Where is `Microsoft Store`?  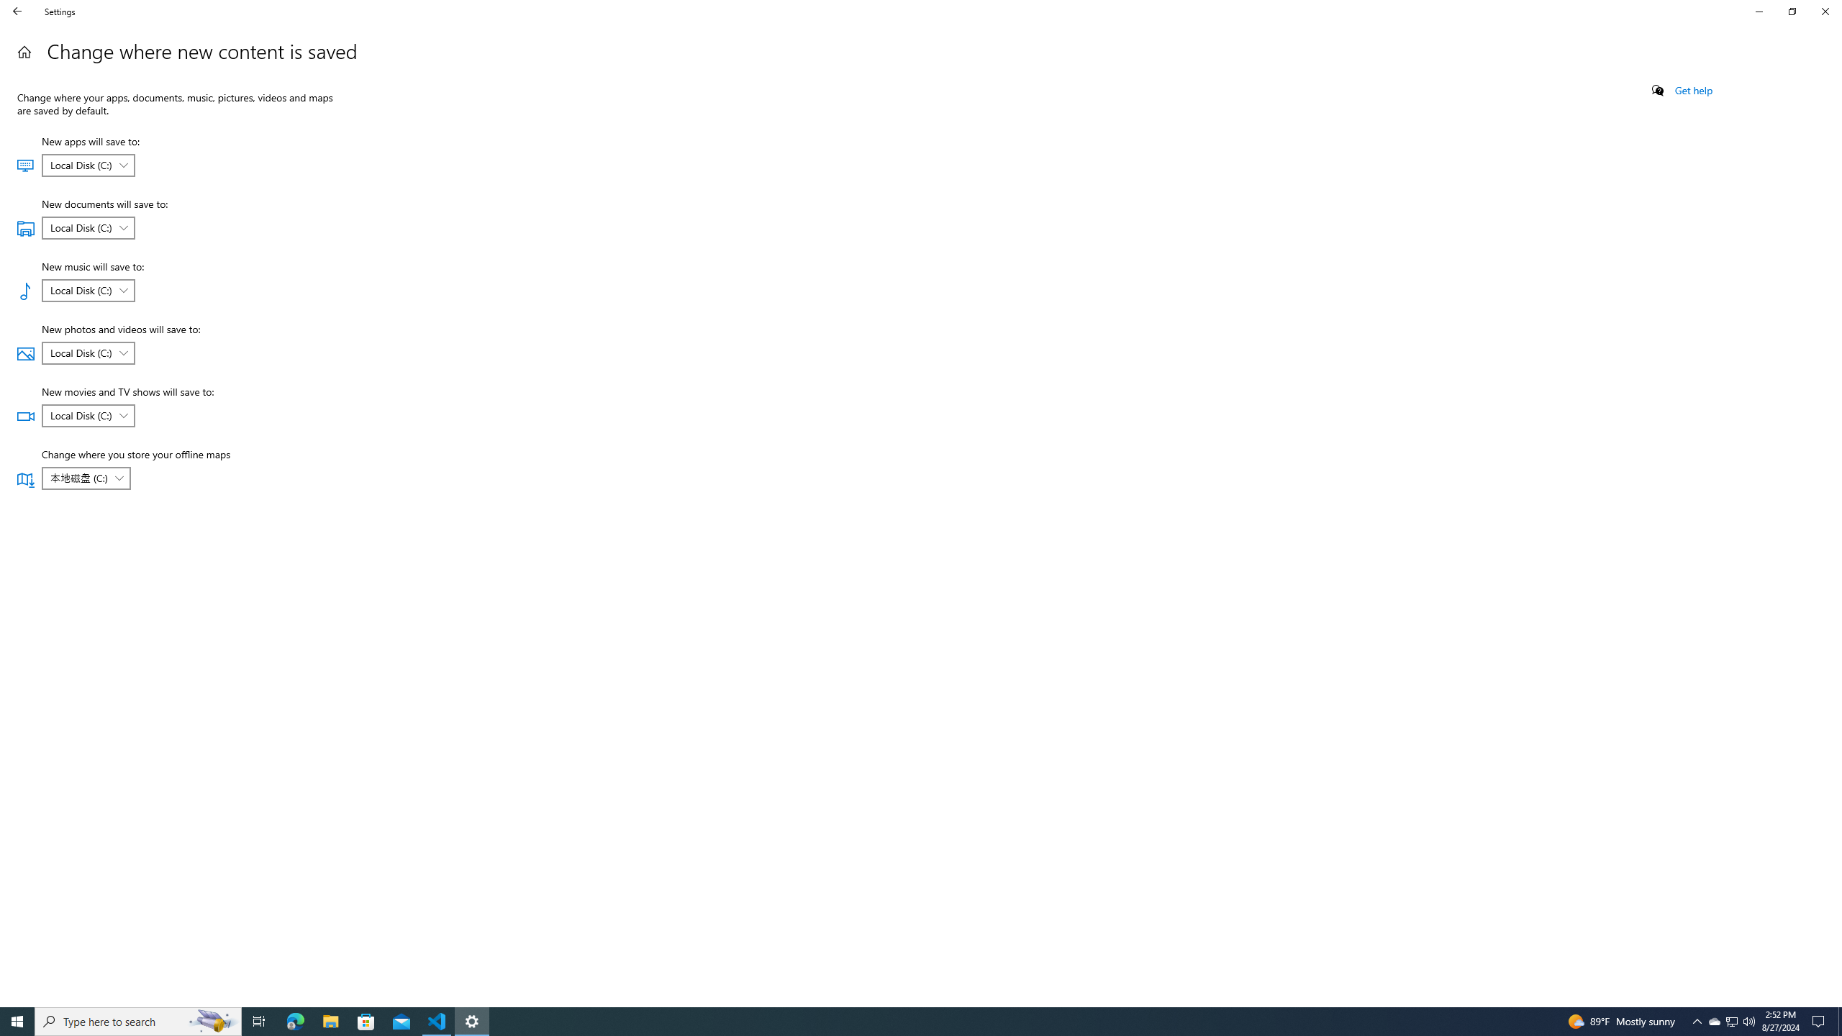 Microsoft Store is located at coordinates (366, 1022).